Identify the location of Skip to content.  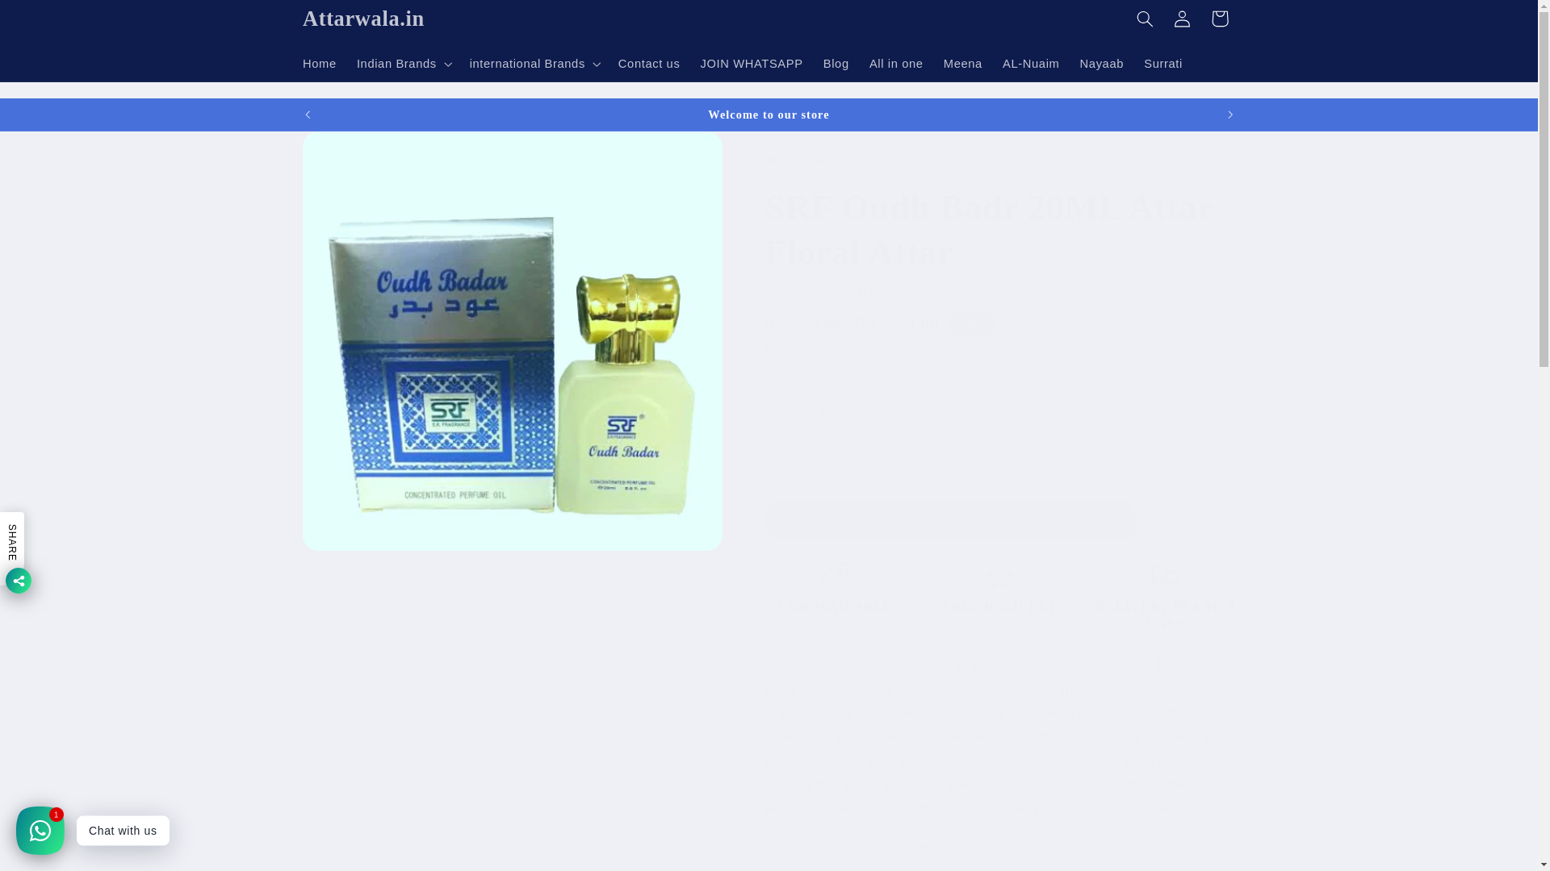
(51, 19).